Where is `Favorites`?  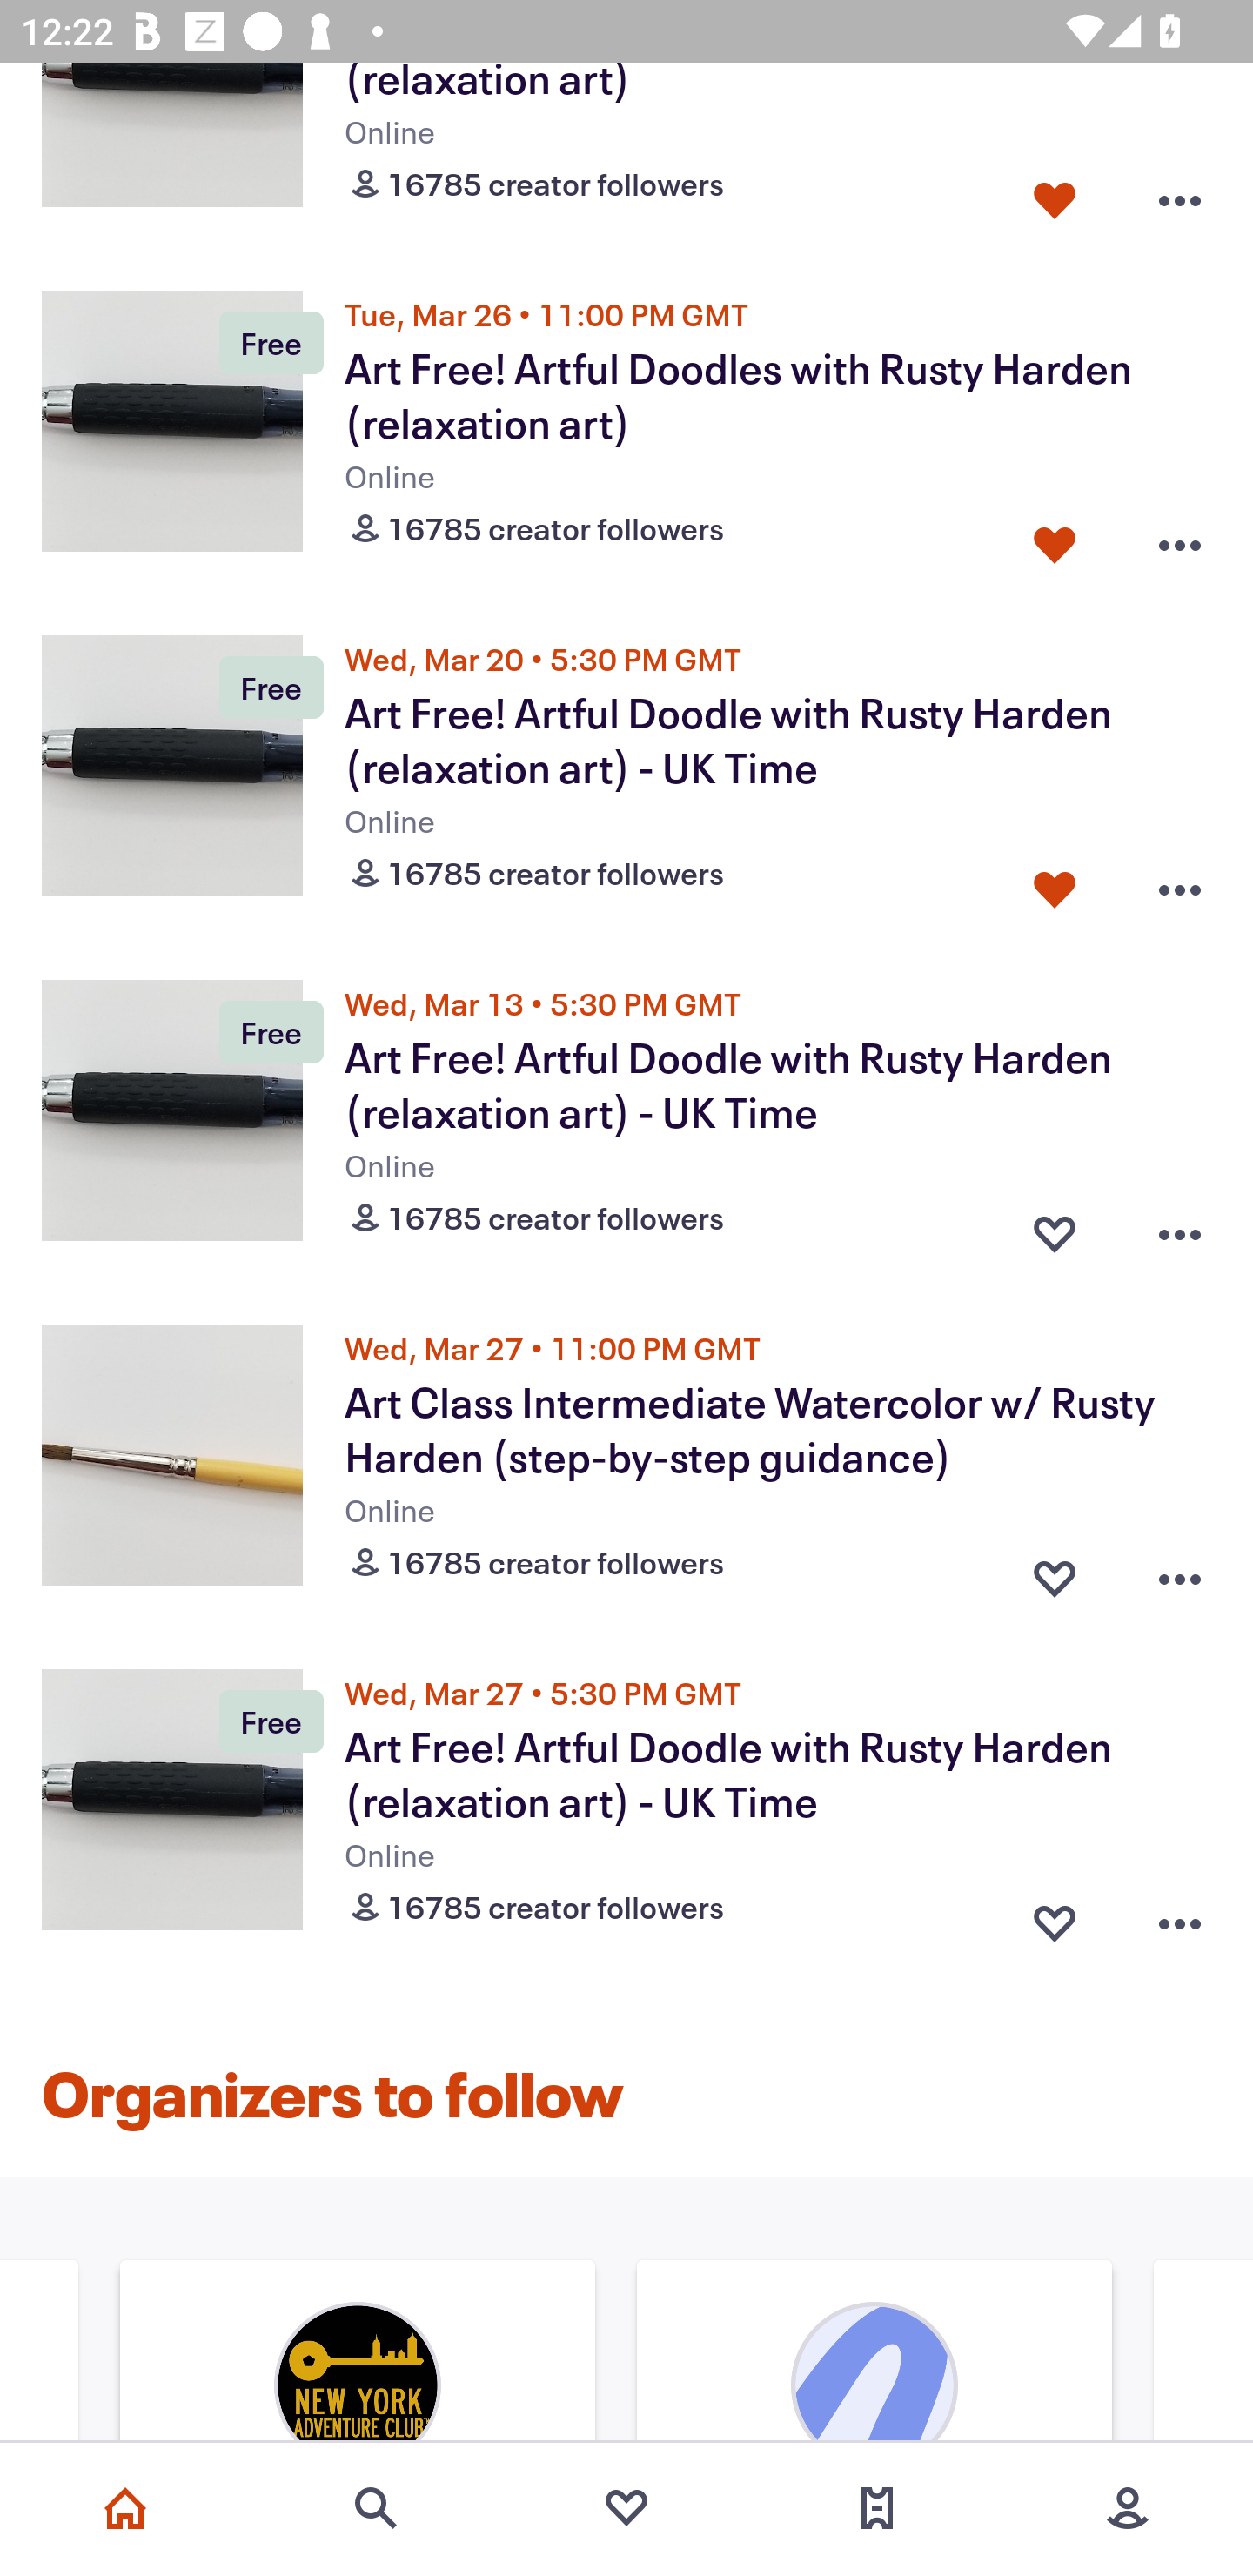
Favorites is located at coordinates (626, 2508).